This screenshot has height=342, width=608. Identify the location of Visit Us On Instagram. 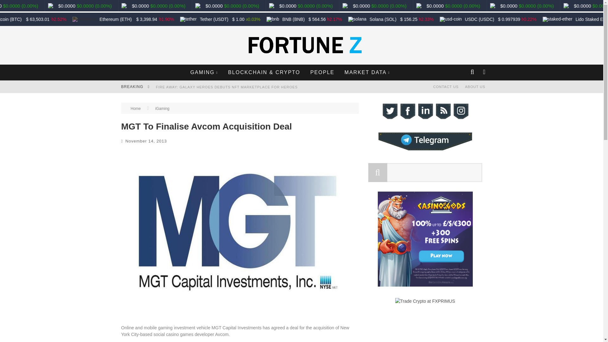
(460, 118).